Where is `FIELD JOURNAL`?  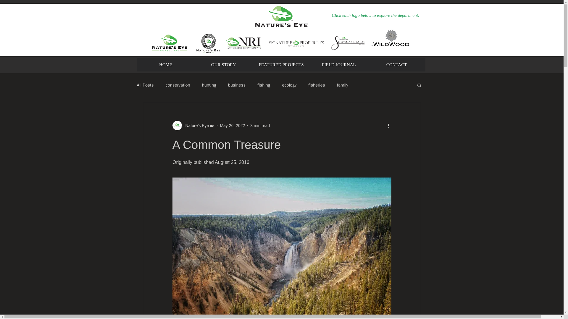
FIELD JOURNAL is located at coordinates (339, 64).